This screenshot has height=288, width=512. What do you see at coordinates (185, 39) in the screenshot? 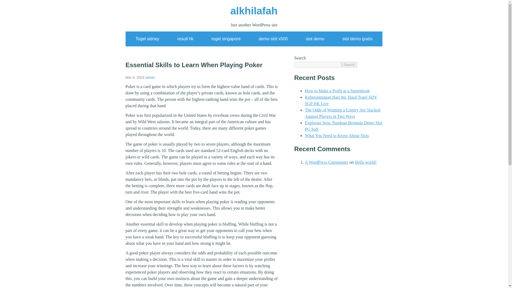
I see `result hk` at bounding box center [185, 39].